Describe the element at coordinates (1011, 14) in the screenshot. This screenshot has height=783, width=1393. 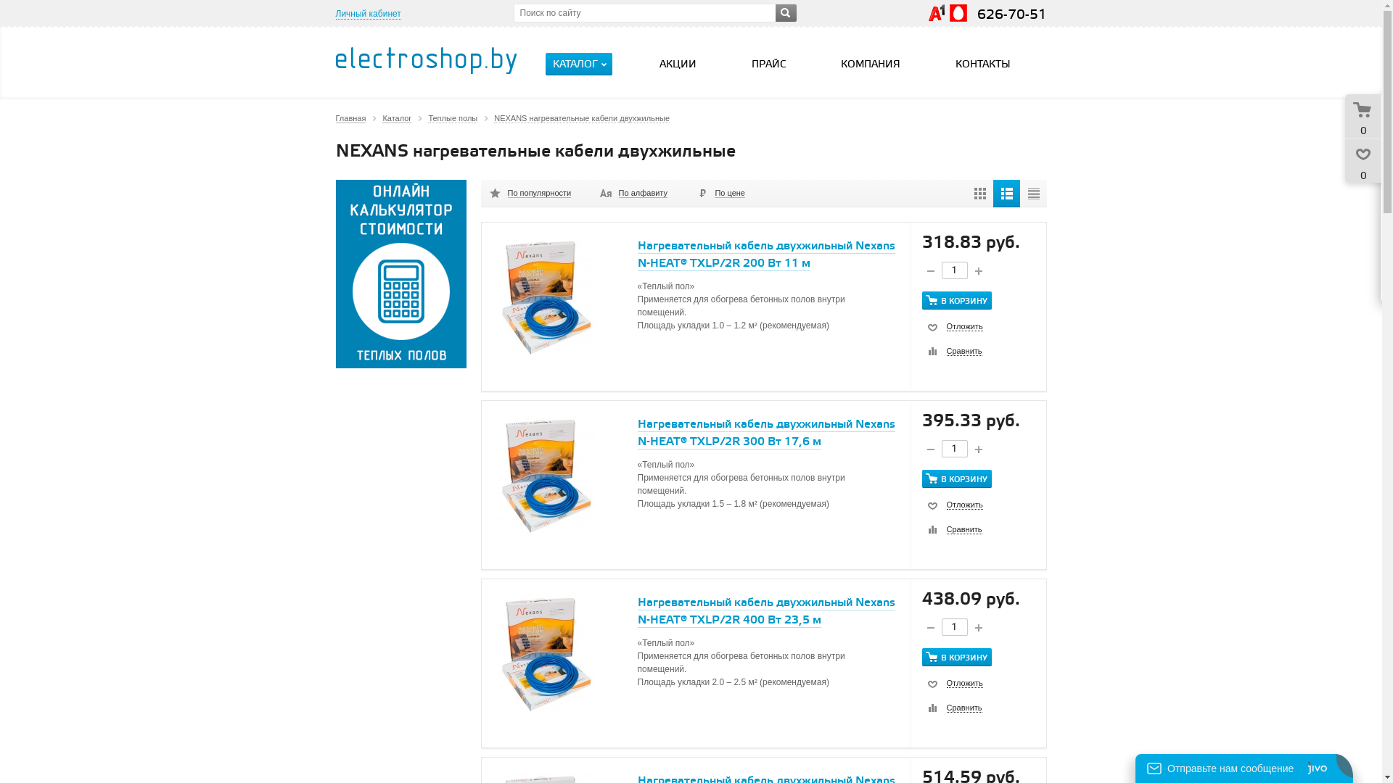
I see `626-70-51` at that location.